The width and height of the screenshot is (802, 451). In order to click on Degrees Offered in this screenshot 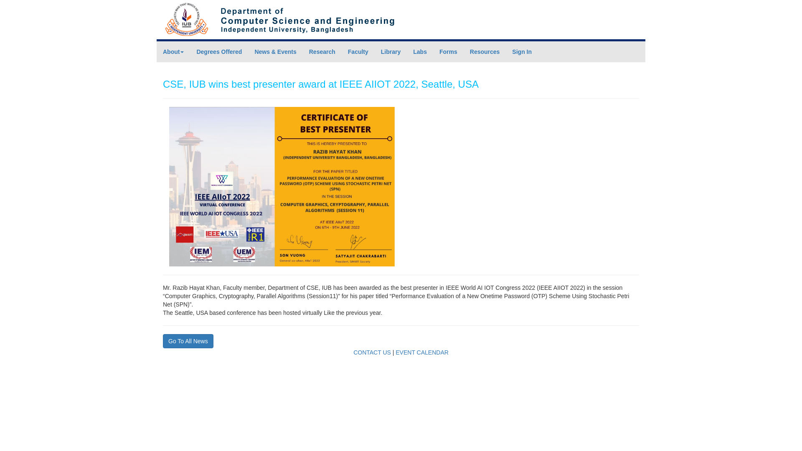, I will do `click(219, 52)`.